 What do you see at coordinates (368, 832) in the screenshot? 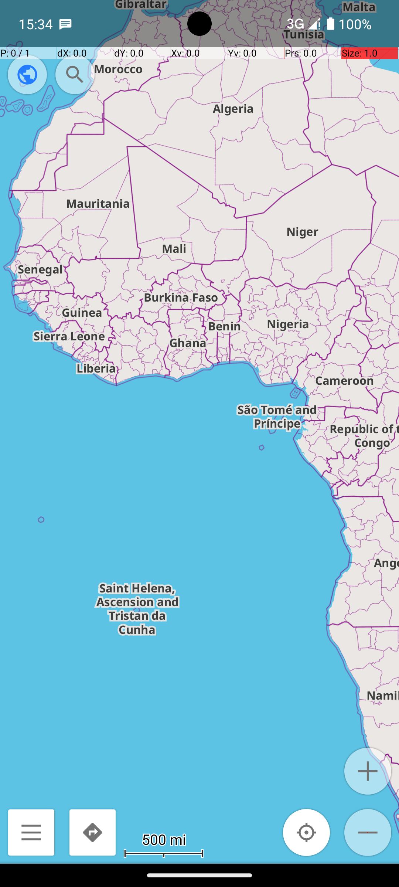
I see `Zoom out` at bounding box center [368, 832].